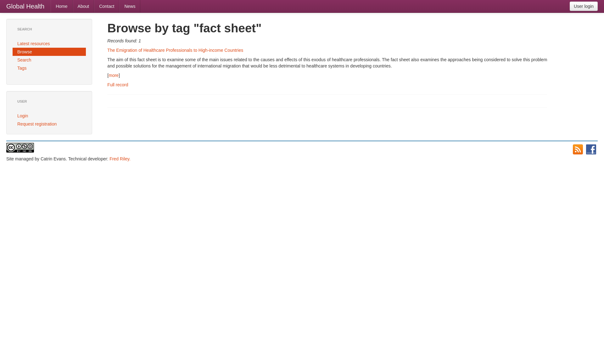 The height and width of the screenshot is (339, 604). What do you see at coordinates (113, 75) in the screenshot?
I see `more` at bounding box center [113, 75].